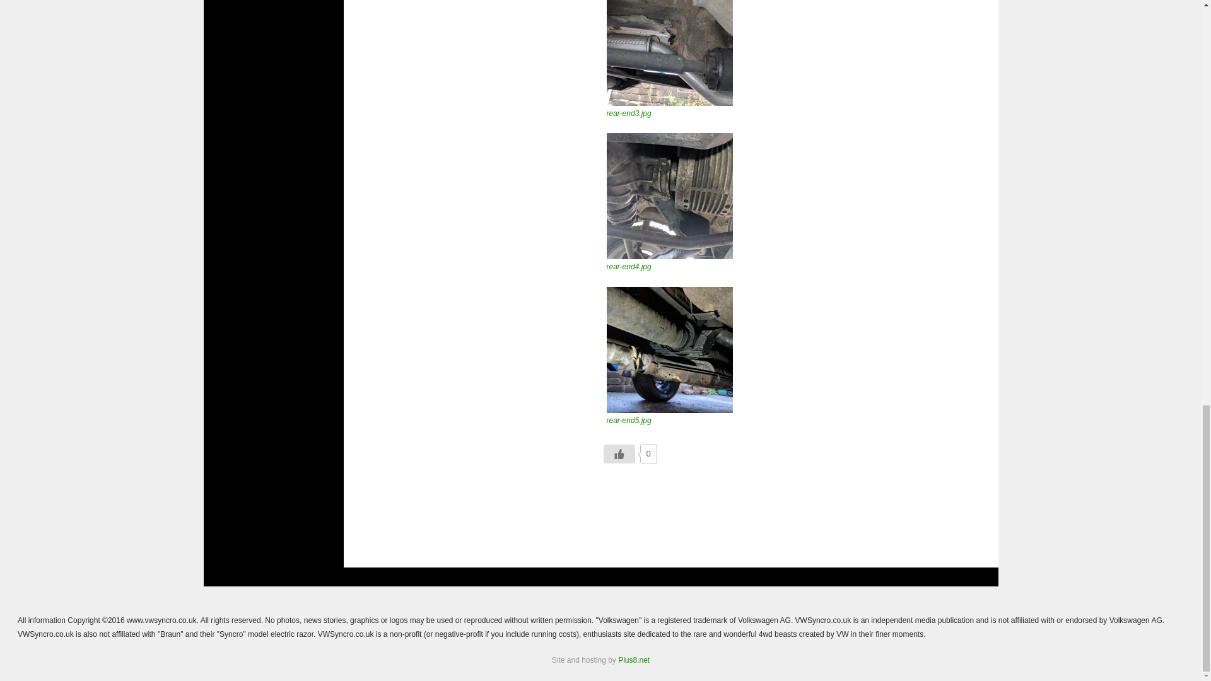 Image resolution: width=1211 pixels, height=681 pixels. Describe the element at coordinates (628, 420) in the screenshot. I see `rear-end5.jpg` at that location.